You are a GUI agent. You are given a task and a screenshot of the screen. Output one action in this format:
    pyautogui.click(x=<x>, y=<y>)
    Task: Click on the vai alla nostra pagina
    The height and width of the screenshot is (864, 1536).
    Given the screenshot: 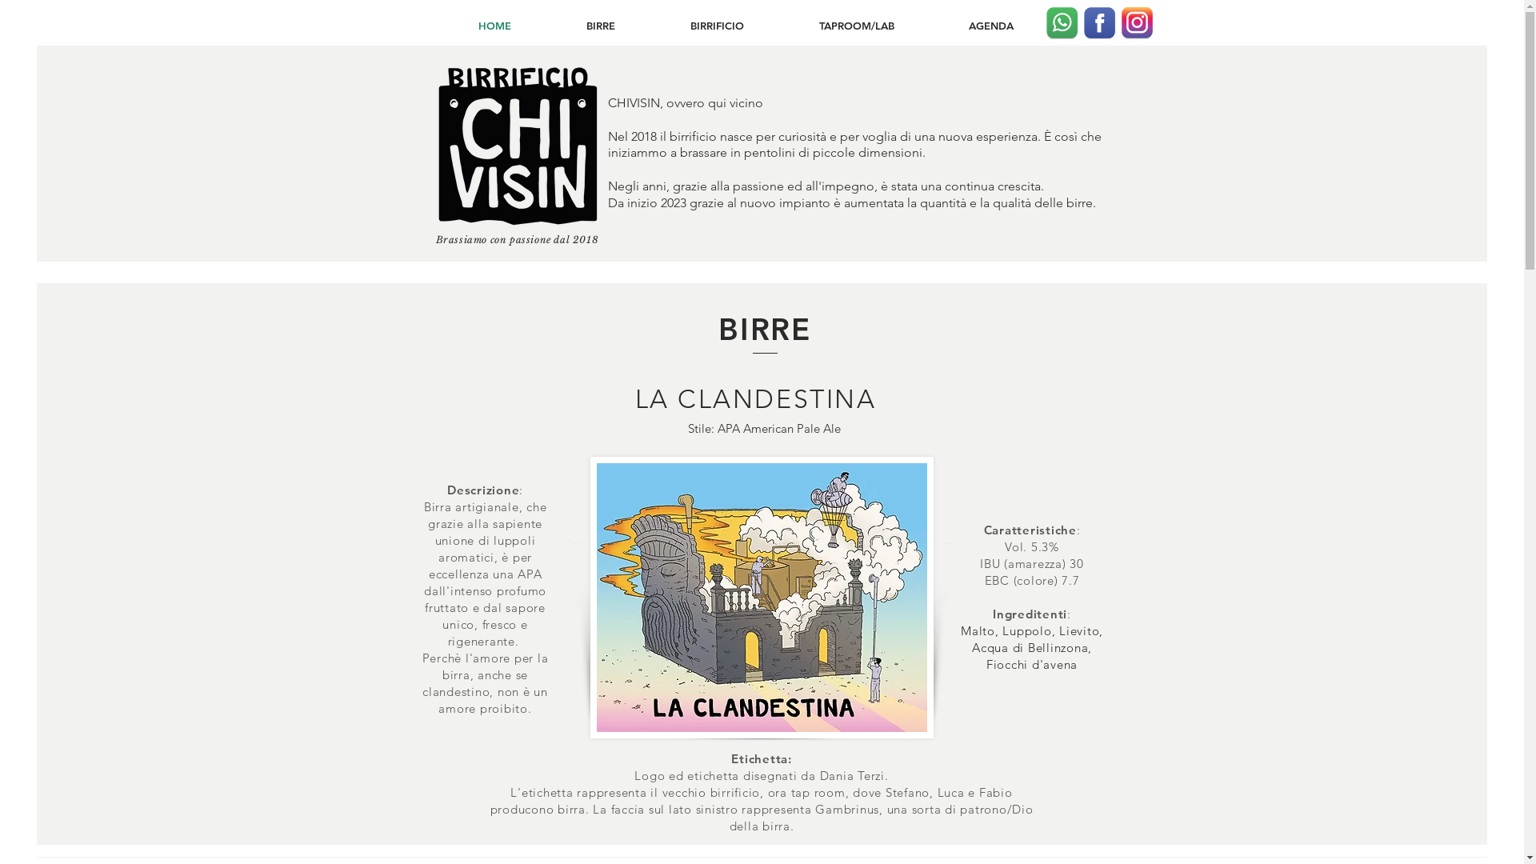 What is the action you would take?
    pyautogui.click(x=1099, y=23)
    